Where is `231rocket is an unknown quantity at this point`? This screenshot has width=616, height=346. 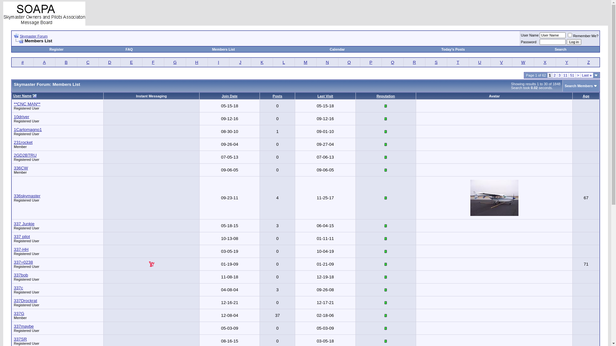 231rocket is an unknown quantity at this point is located at coordinates (386, 144).